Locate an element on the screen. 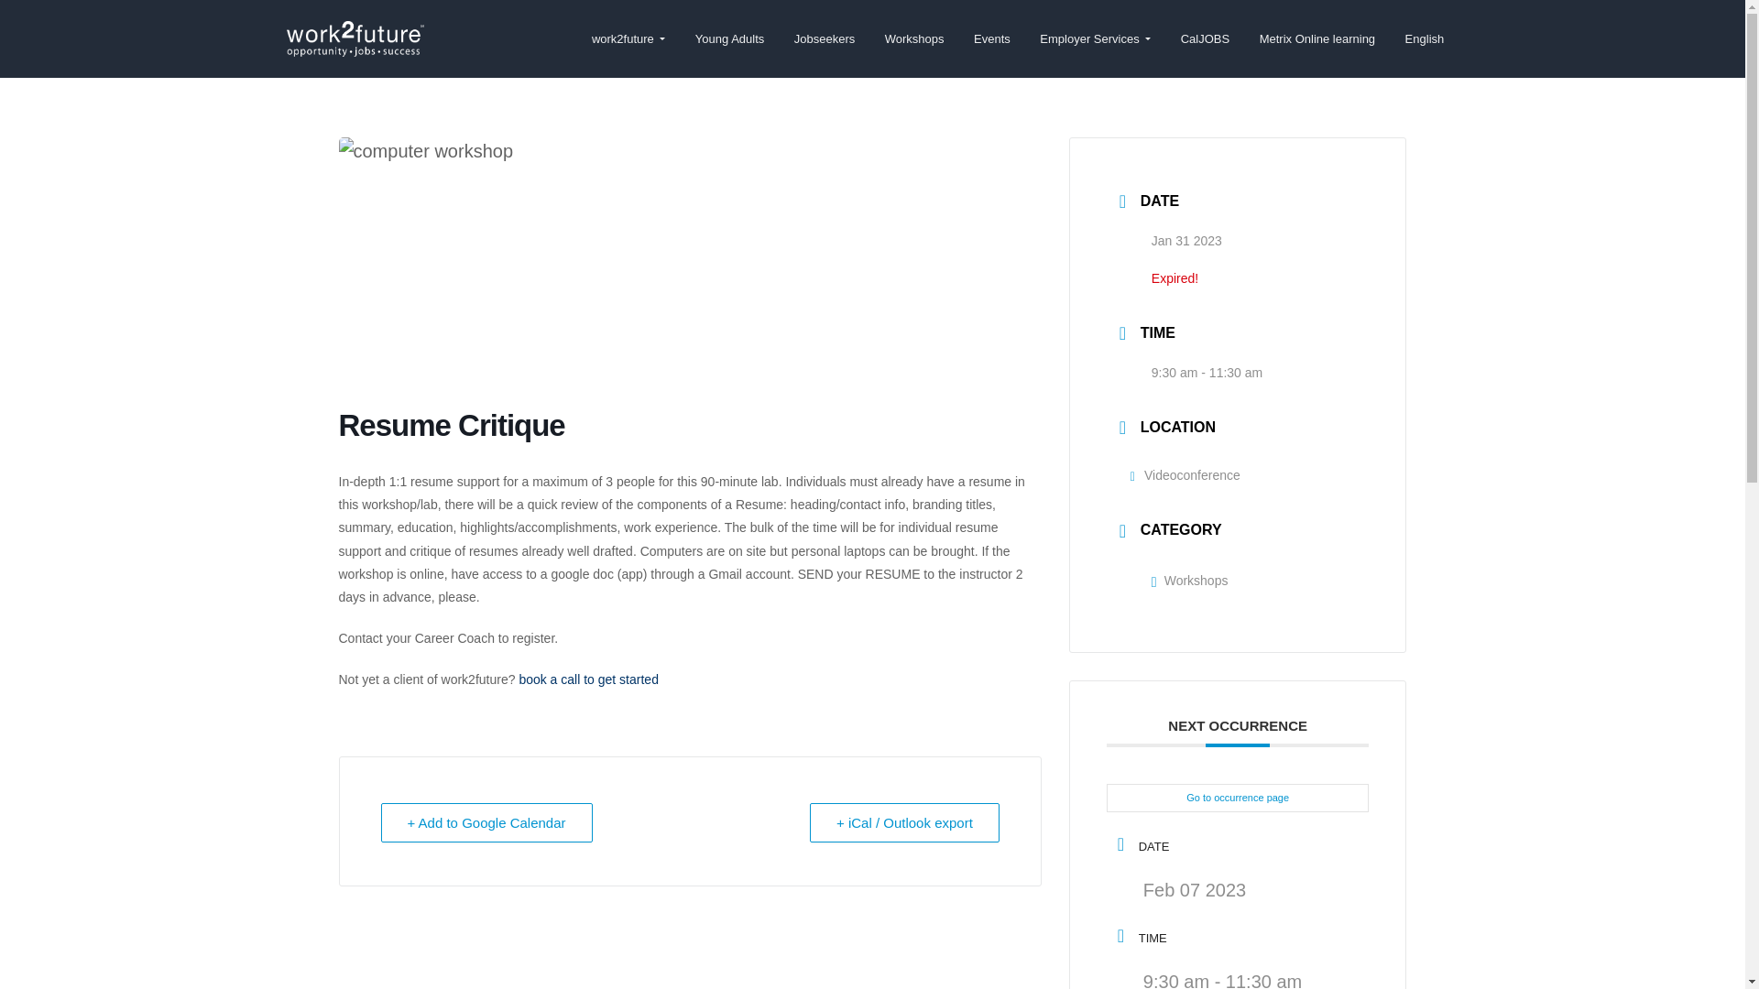 Image resolution: width=1759 pixels, height=989 pixels. Jobseekers is located at coordinates (825, 38).